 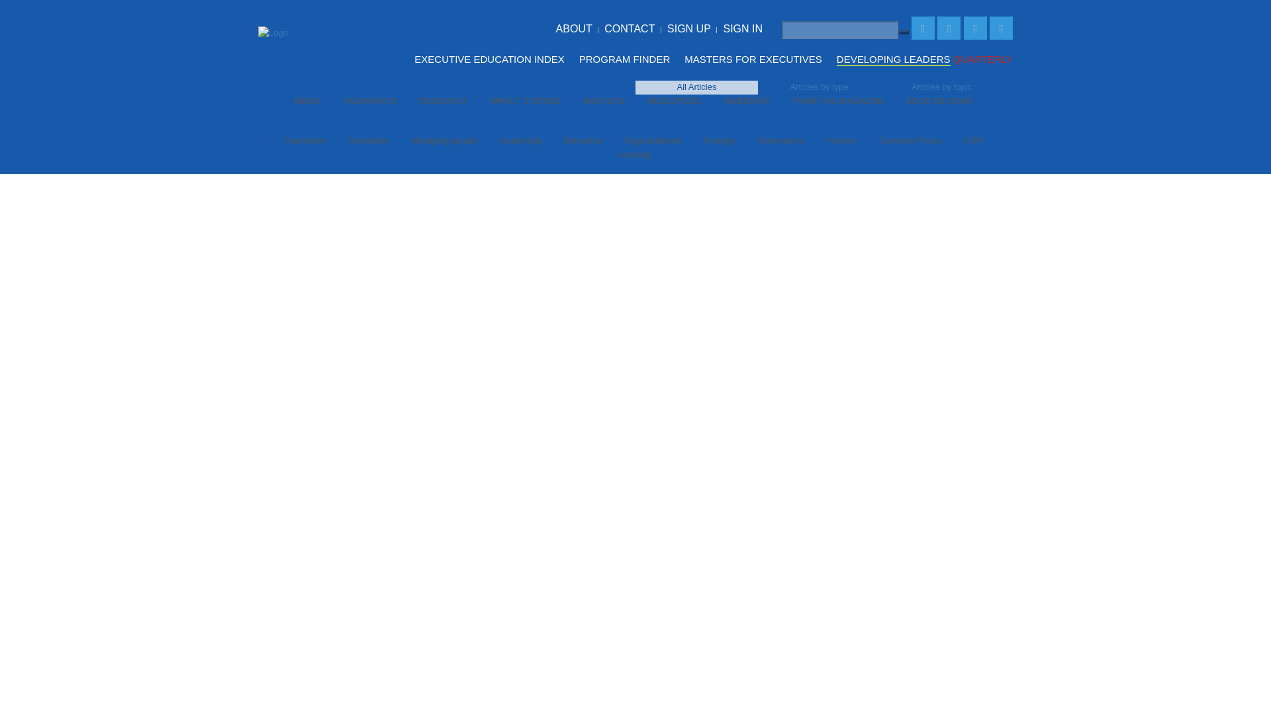 I want to click on SIGN UP, so click(x=688, y=28).